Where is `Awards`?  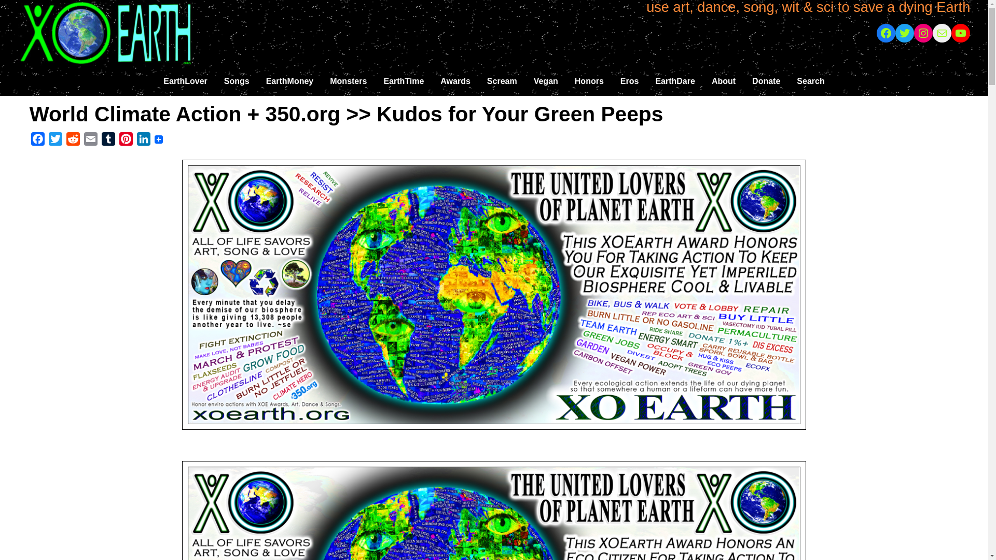 Awards is located at coordinates (455, 81).